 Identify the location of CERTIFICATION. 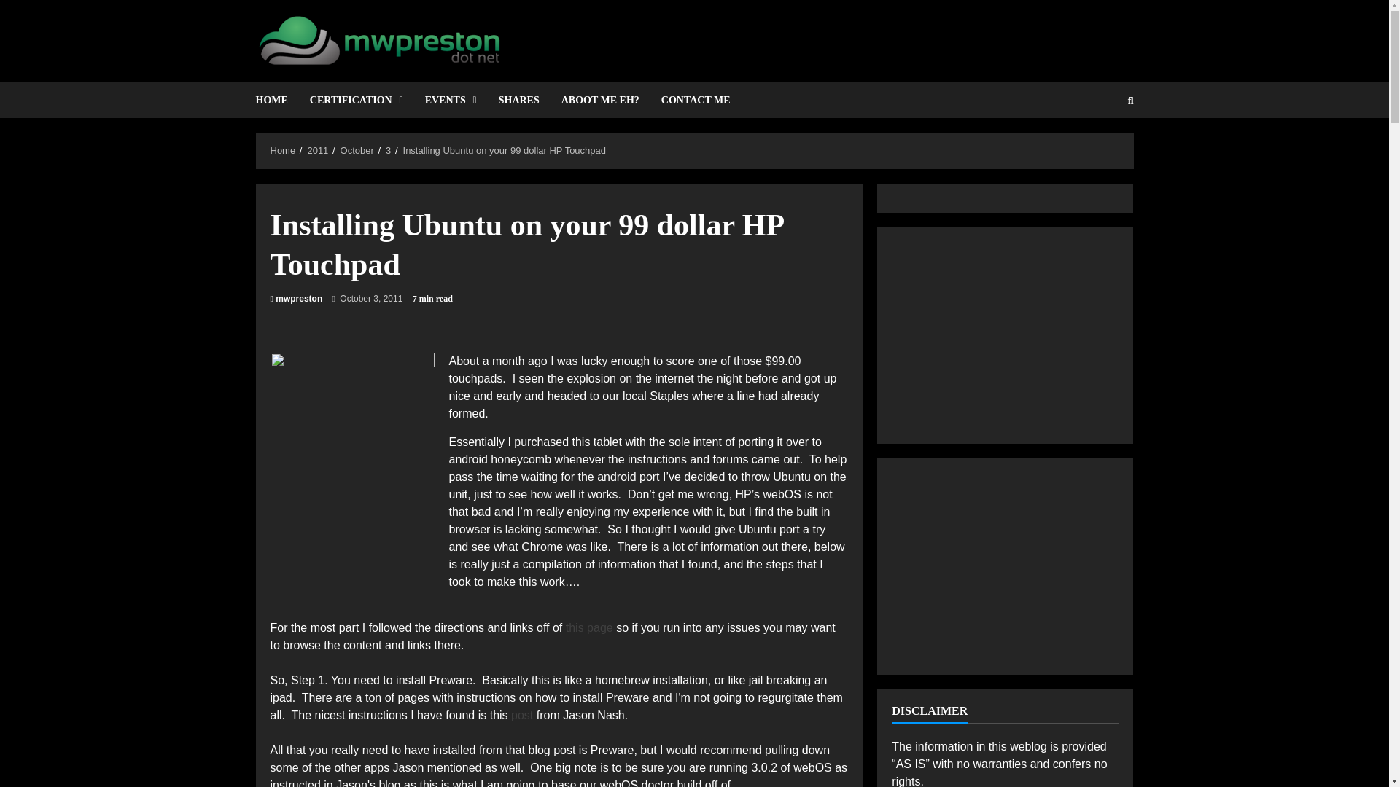
(357, 101).